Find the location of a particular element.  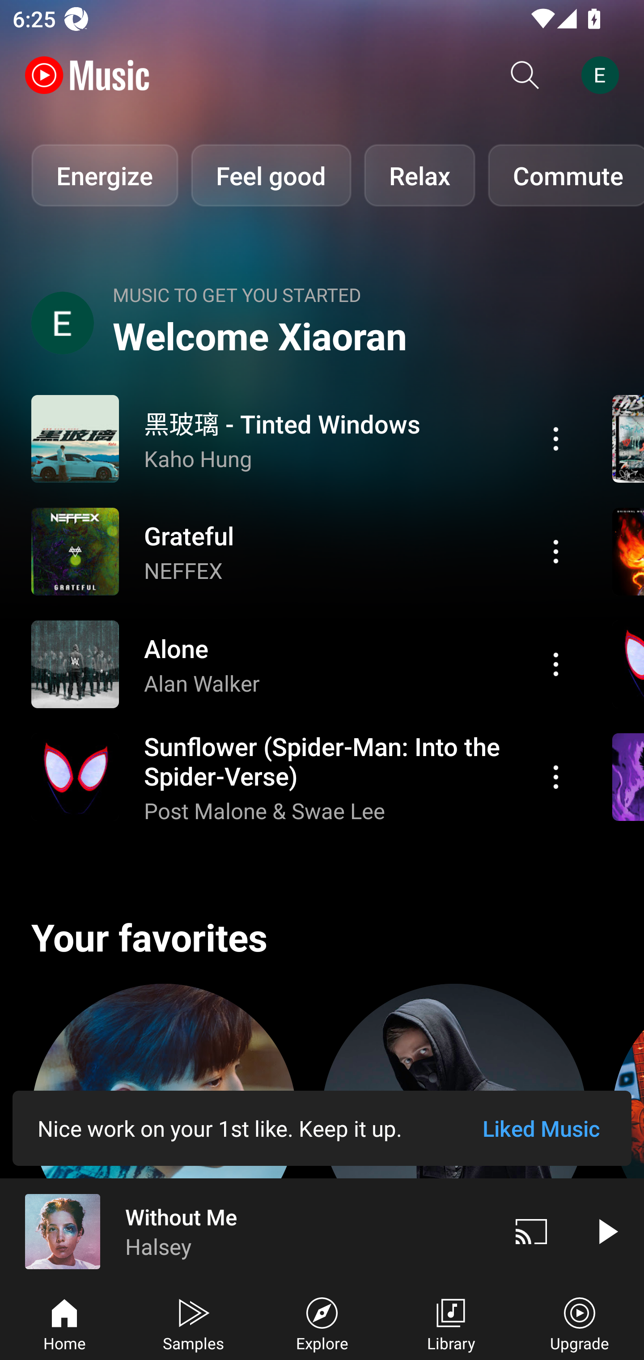

Action menu is located at coordinates (556, 664).